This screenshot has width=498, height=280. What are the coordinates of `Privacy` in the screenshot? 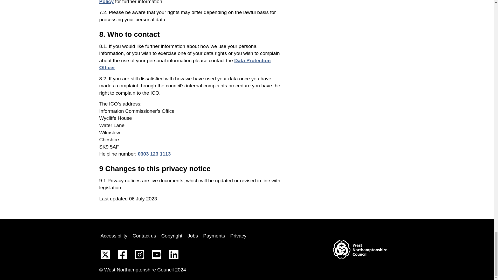 It's located at (238, 236).